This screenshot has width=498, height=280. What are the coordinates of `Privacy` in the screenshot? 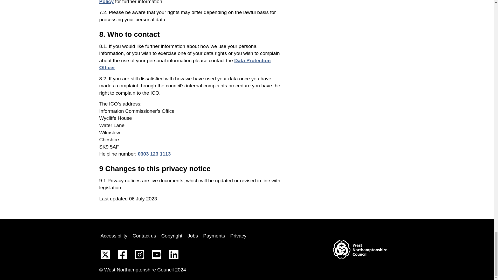 It's located at (238, 236).